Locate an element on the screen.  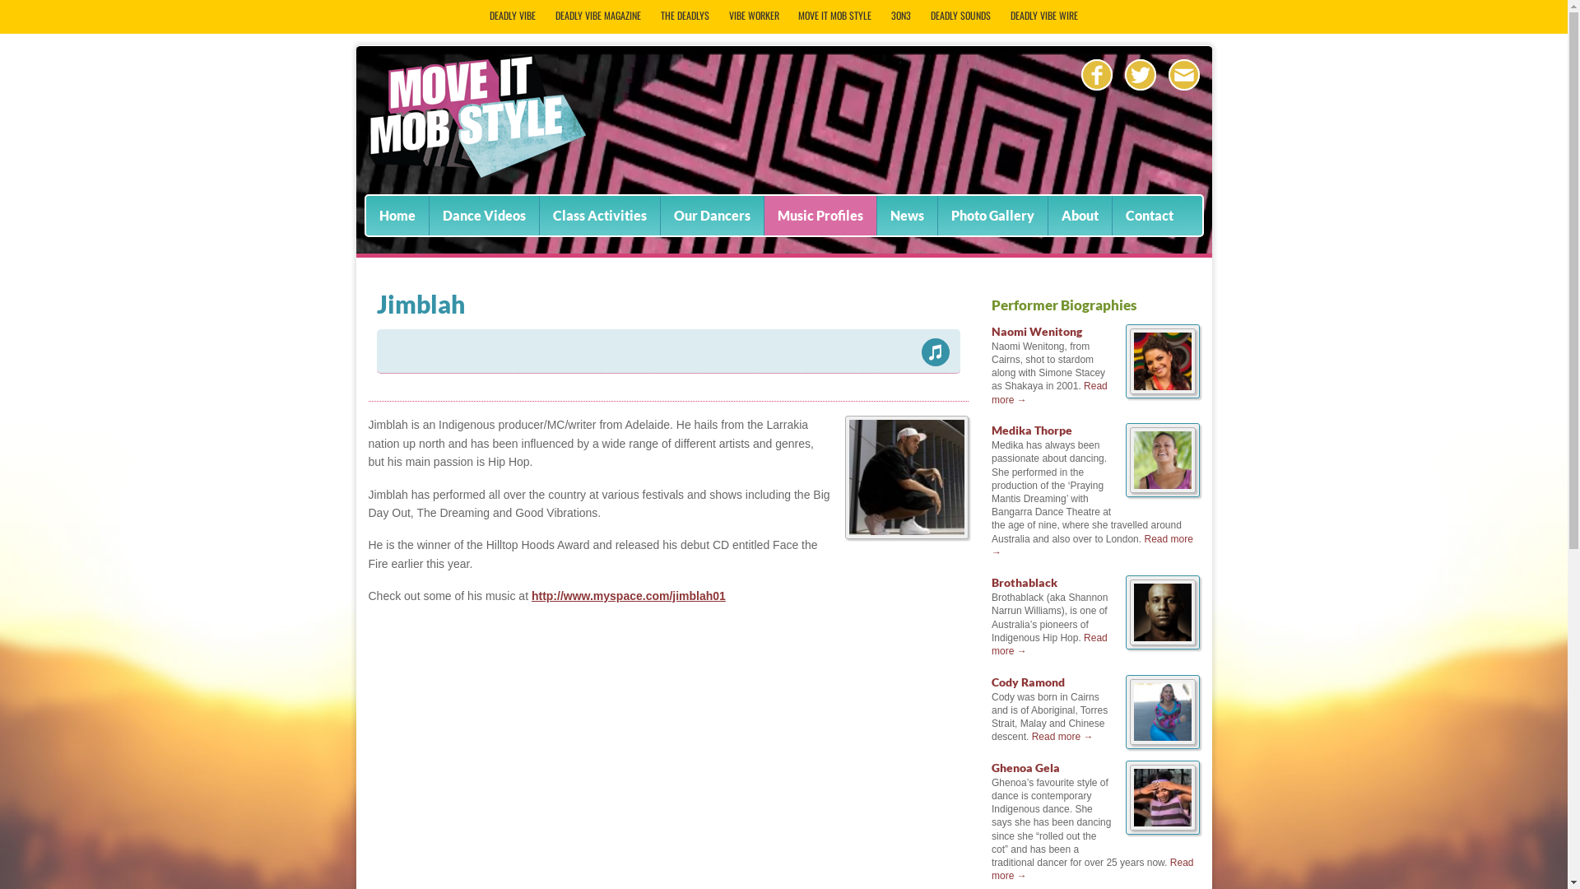
Medika Thorpe is located at coordinates (1162, 497).